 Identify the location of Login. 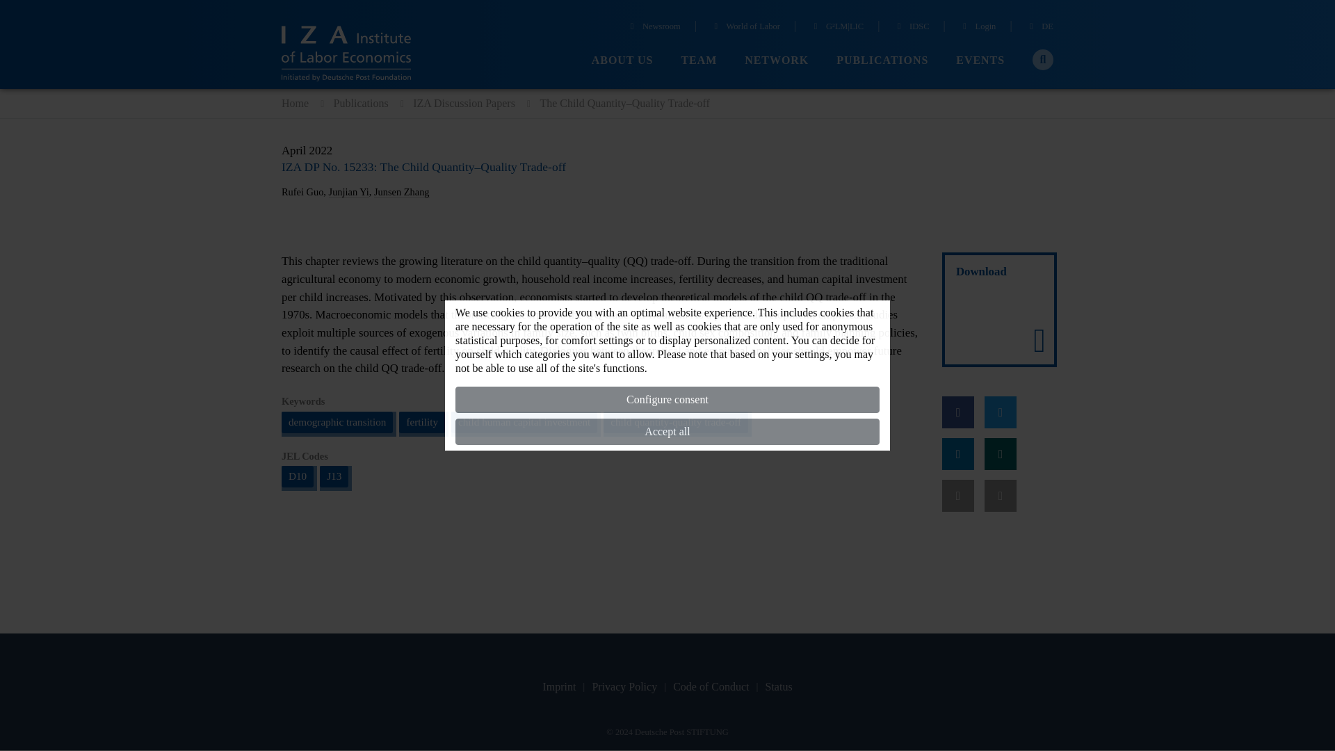
(978, 28).